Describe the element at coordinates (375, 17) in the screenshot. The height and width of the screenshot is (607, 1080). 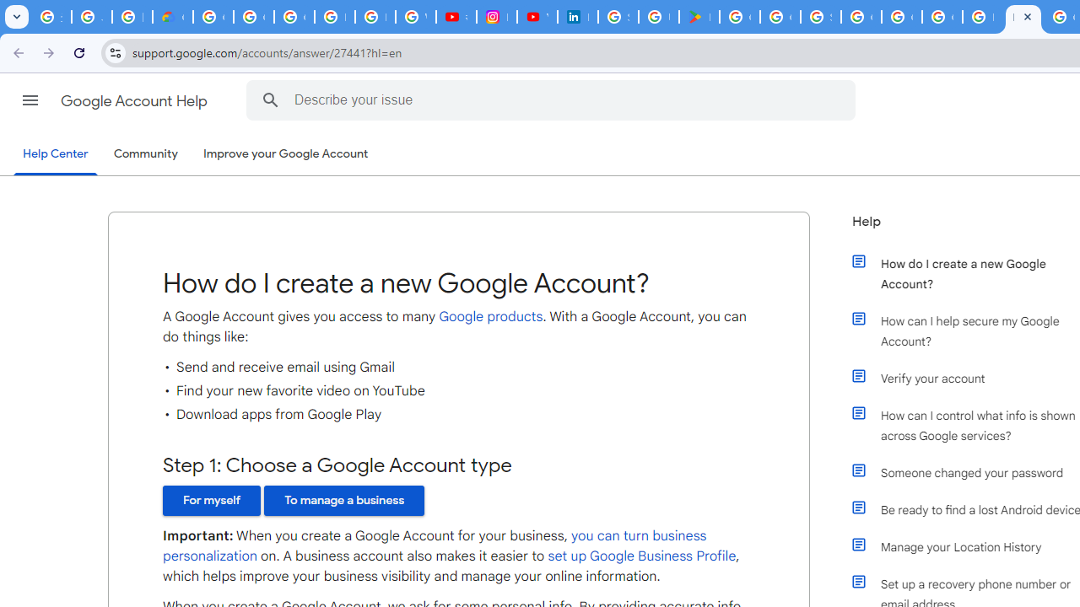
I see `Privacy Help Center - Policies Help` at that location.